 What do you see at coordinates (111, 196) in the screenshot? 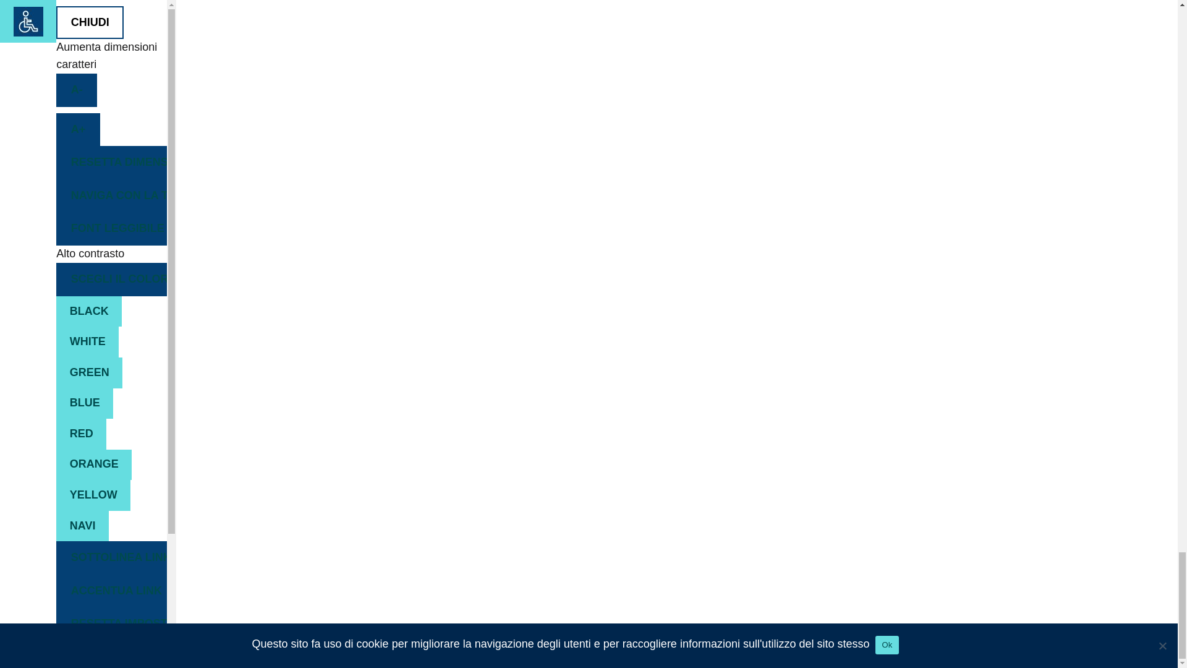
I see `NAVIGA CON LA TASTIERA` at bounding box center [111, 196].